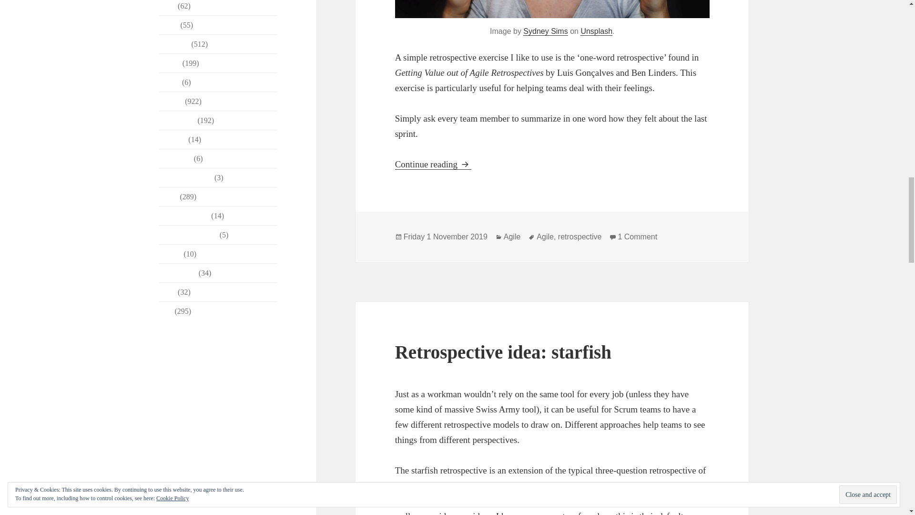 The height and width of the screenshot is (515, 915). What do you see at coordinates (175, 158) in the screenshot?
I see `Meningitis` at bounding box center [175, 158].